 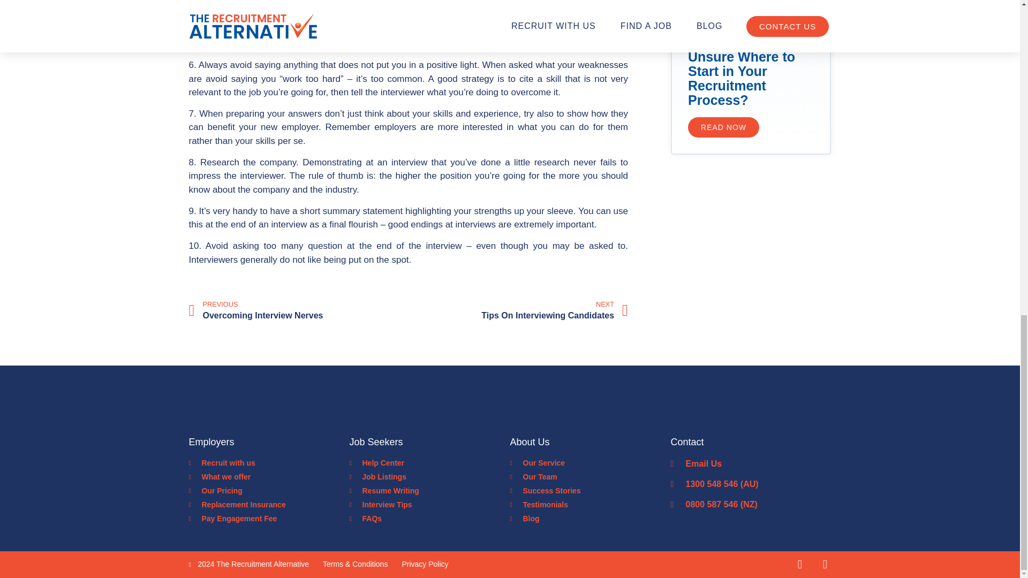 What do you see at coordinates (269, 519) in the screenshot?
I see `What we offer` at bounding box center [269, 519].